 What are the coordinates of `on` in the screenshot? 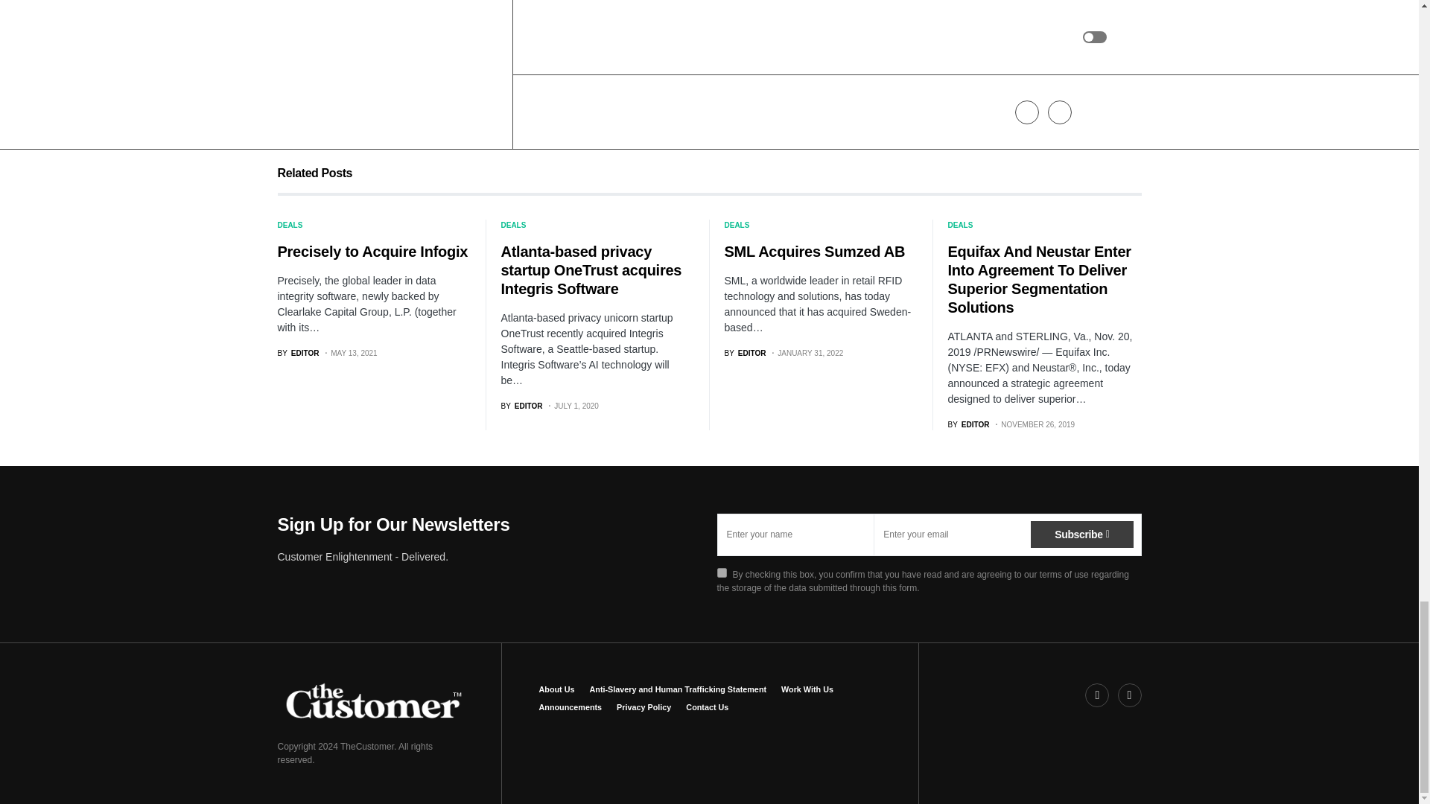 It's located at (721, 572).